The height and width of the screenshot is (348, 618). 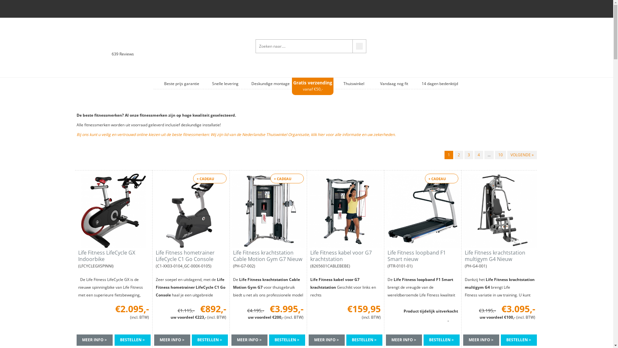 What do you see at coordinates (459, 155) in the screenshot?
I see `2` at bounding box center [459, 155].